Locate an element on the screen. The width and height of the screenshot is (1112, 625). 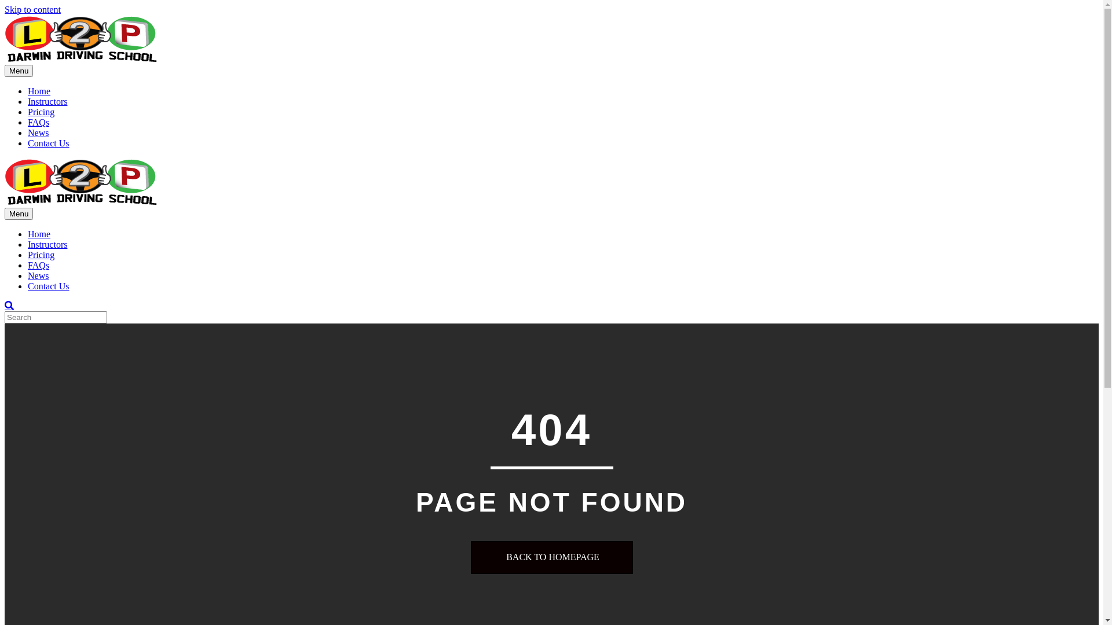
Menu is located at coordinates (19, 214).